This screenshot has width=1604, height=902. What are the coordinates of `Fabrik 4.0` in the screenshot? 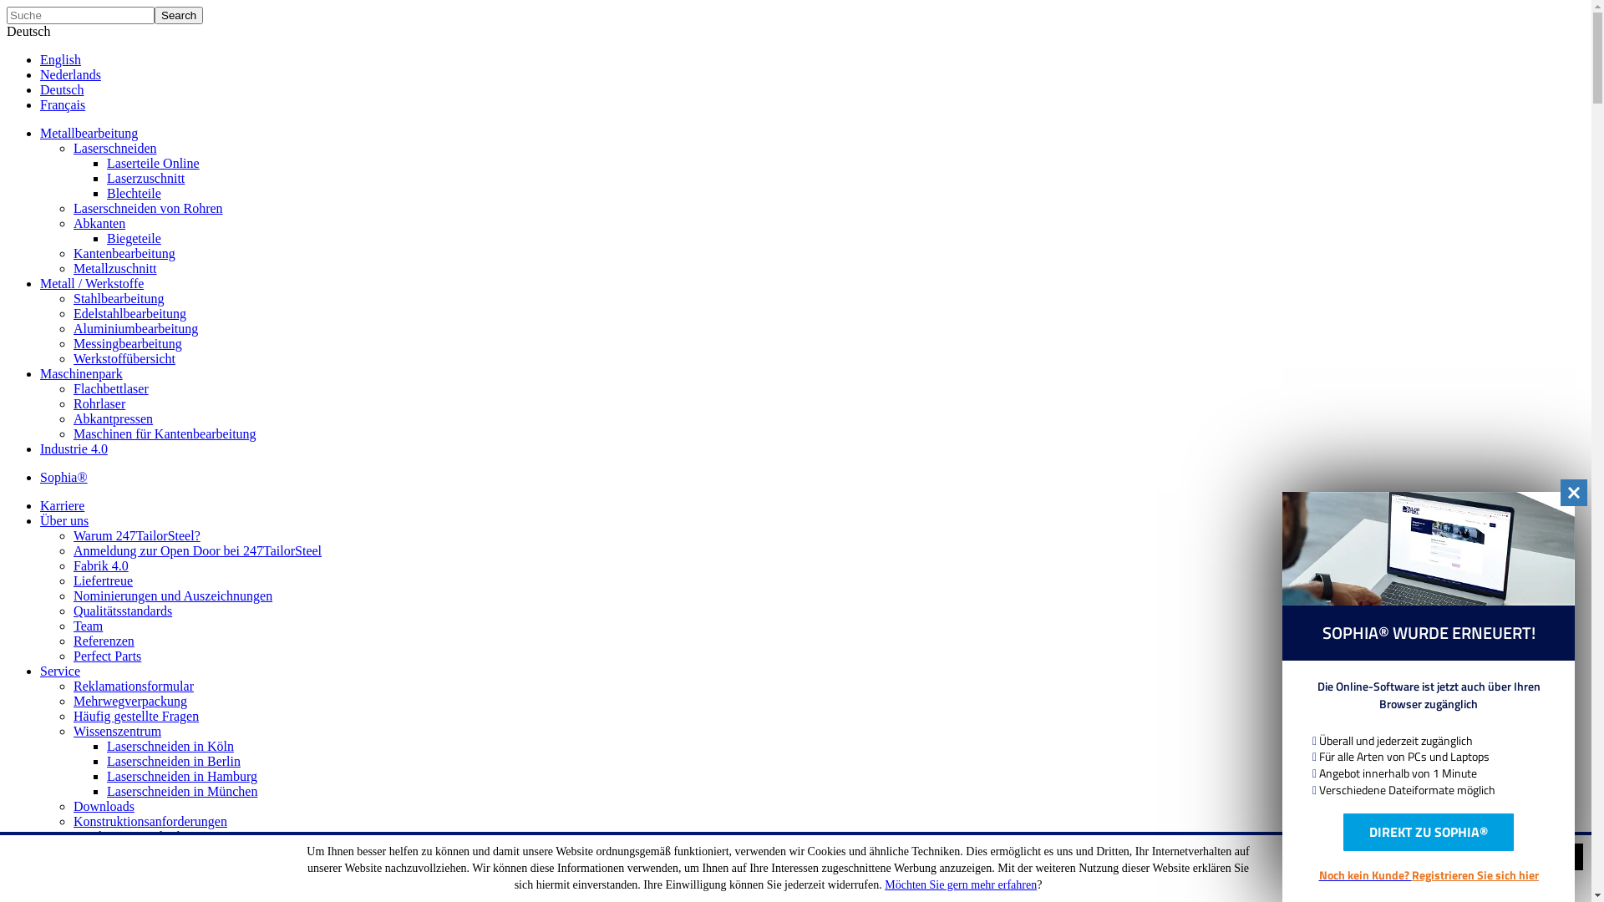 It's located at (101, 566).